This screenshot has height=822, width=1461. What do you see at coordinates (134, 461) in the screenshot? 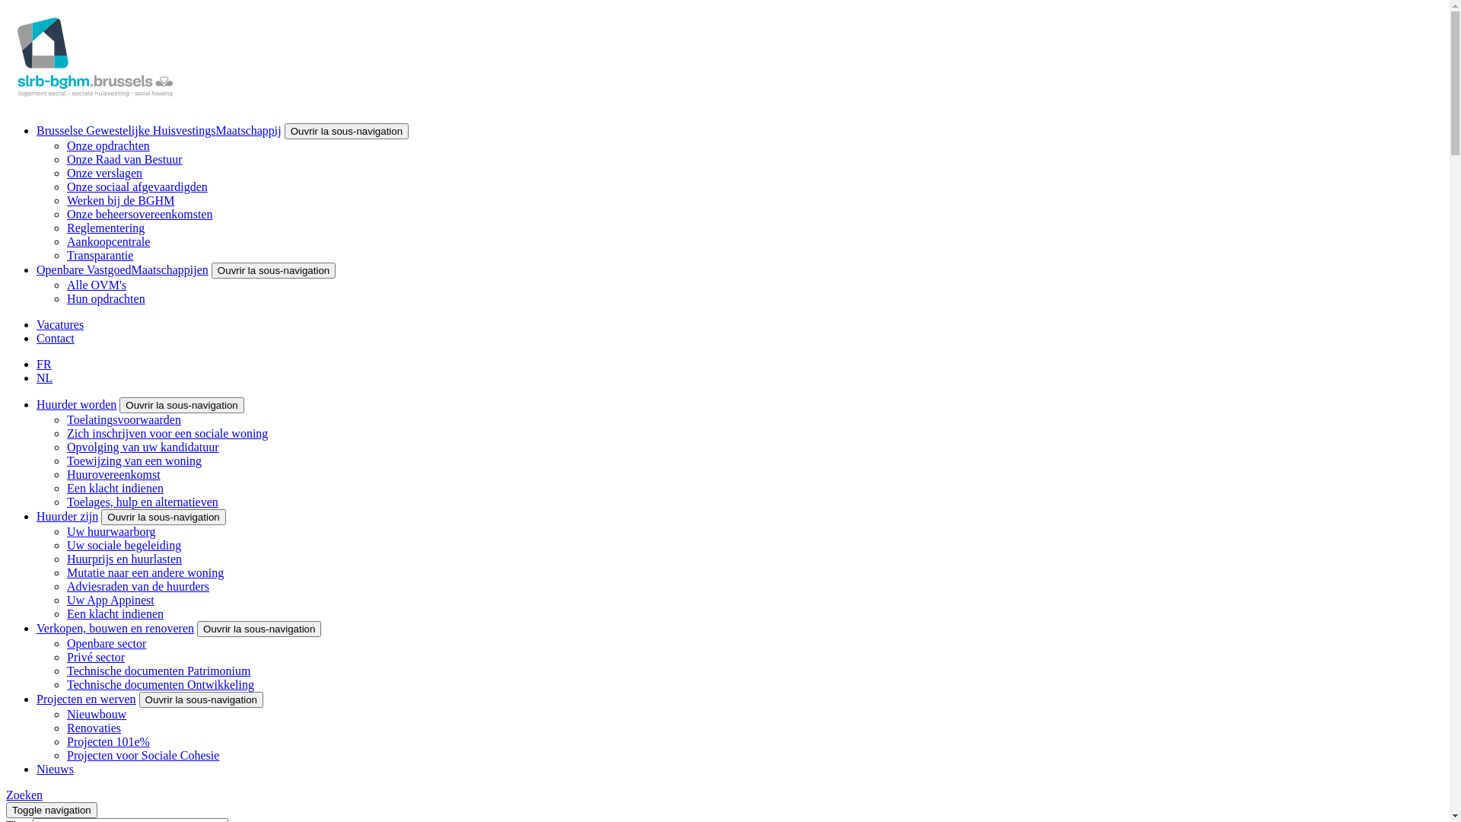
I see `Toewijzing van een woning` at bounding box center [134, 461].